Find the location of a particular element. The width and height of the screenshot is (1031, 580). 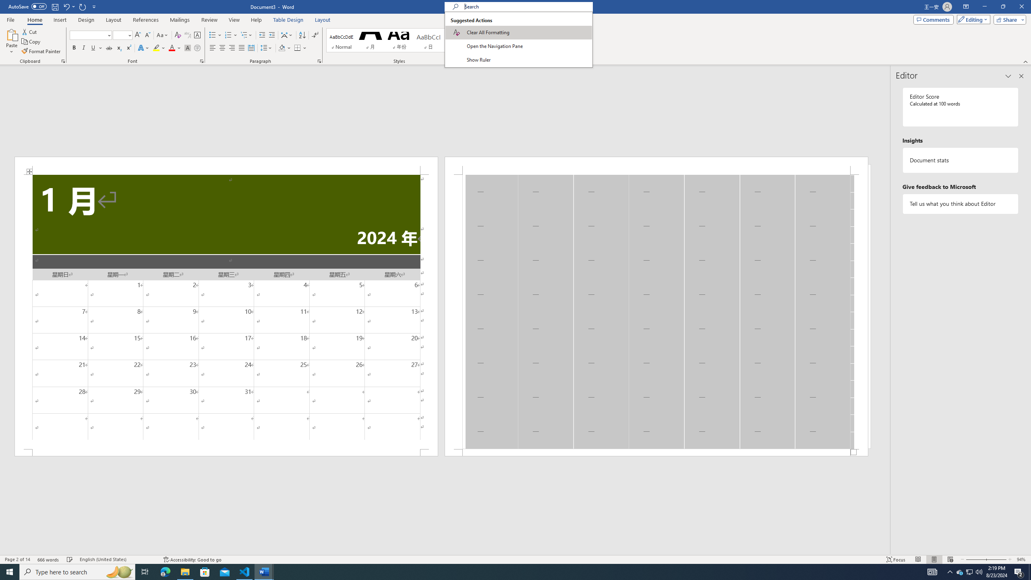

Strikethrough is located at coordinates (109, 48).